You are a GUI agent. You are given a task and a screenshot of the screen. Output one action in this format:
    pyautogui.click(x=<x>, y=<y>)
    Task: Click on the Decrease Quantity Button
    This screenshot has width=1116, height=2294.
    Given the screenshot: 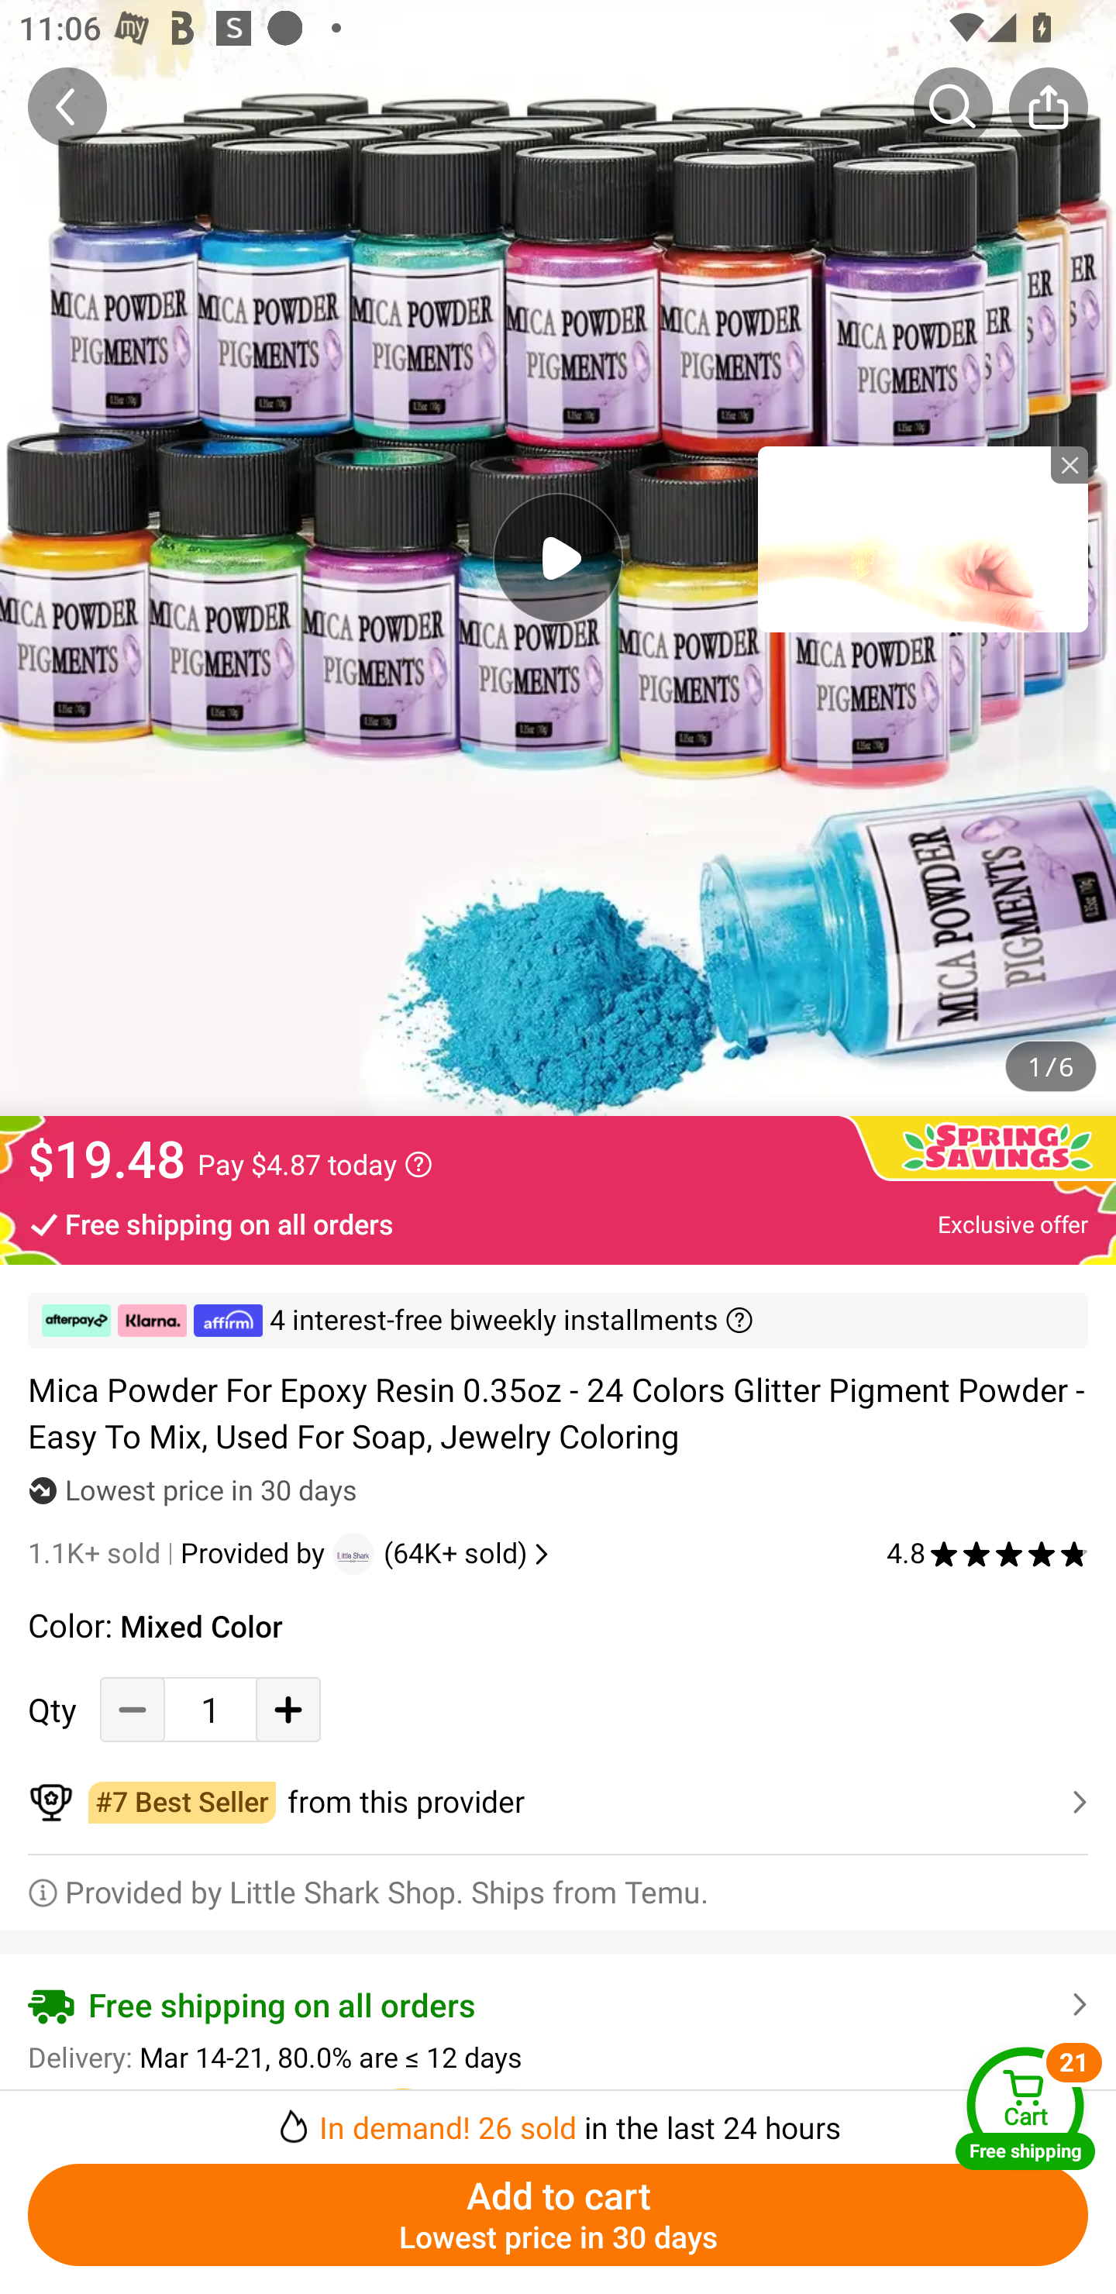 What is the action you would take?
    pyautogui.click(x=133, y=1708)
    